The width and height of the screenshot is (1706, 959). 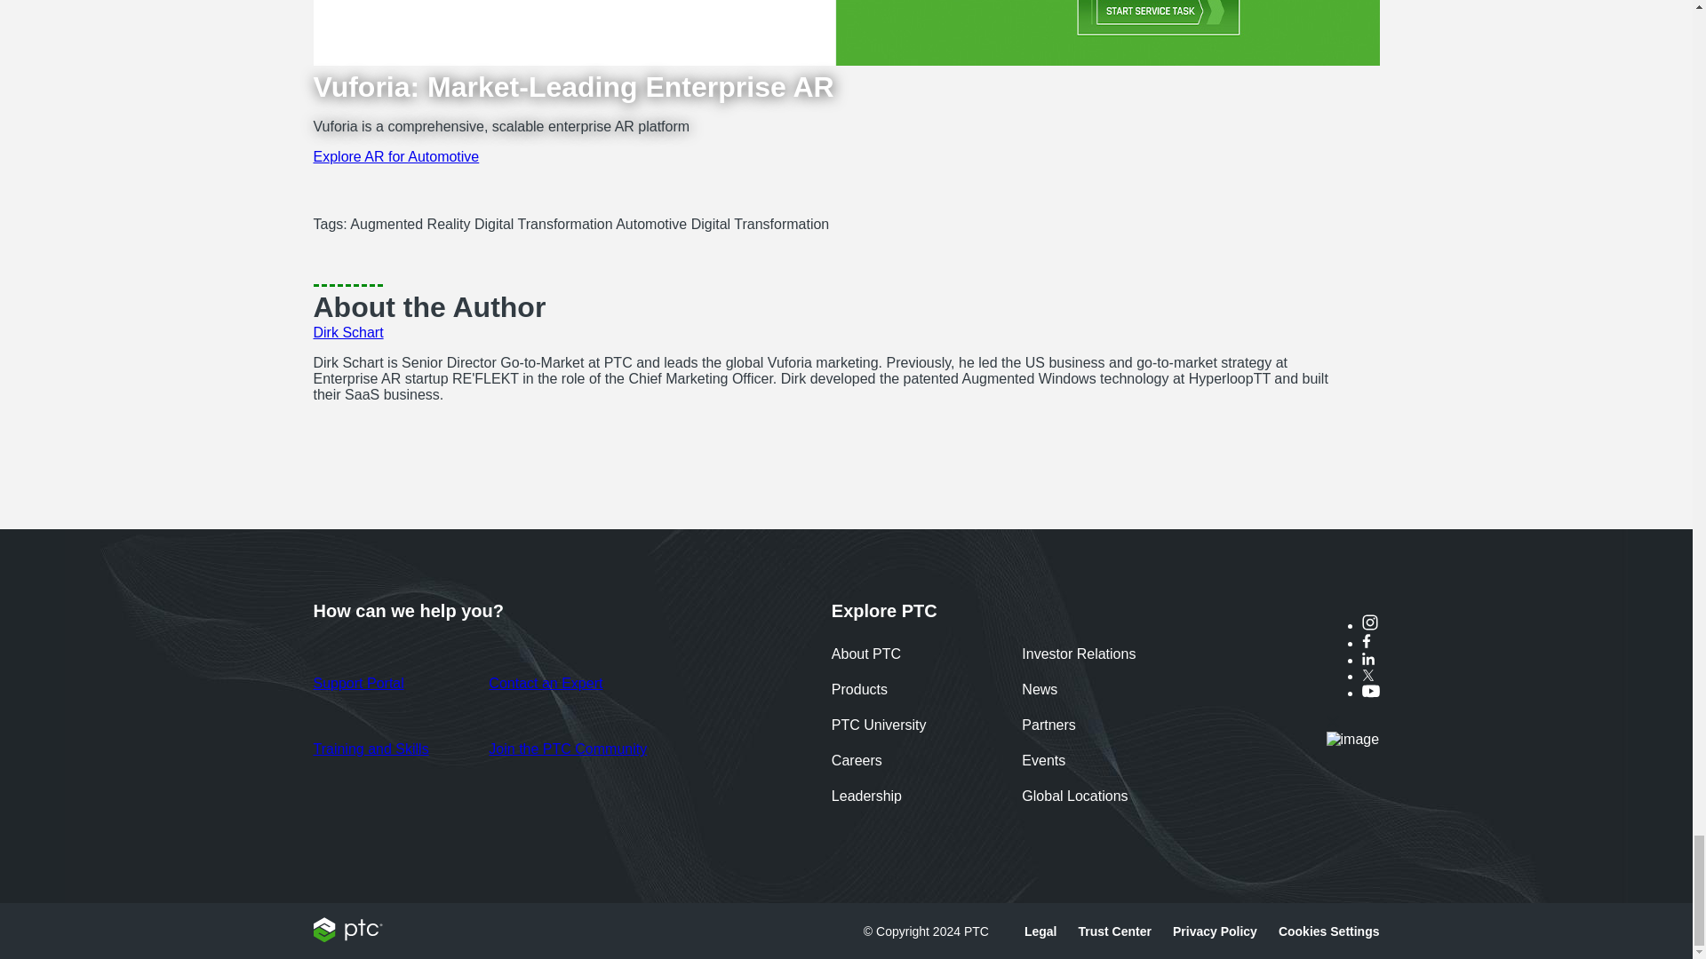 What do you see at coordinates (859, 691) in the screenshot?
I see `Products` at bounding box center [859, 691].